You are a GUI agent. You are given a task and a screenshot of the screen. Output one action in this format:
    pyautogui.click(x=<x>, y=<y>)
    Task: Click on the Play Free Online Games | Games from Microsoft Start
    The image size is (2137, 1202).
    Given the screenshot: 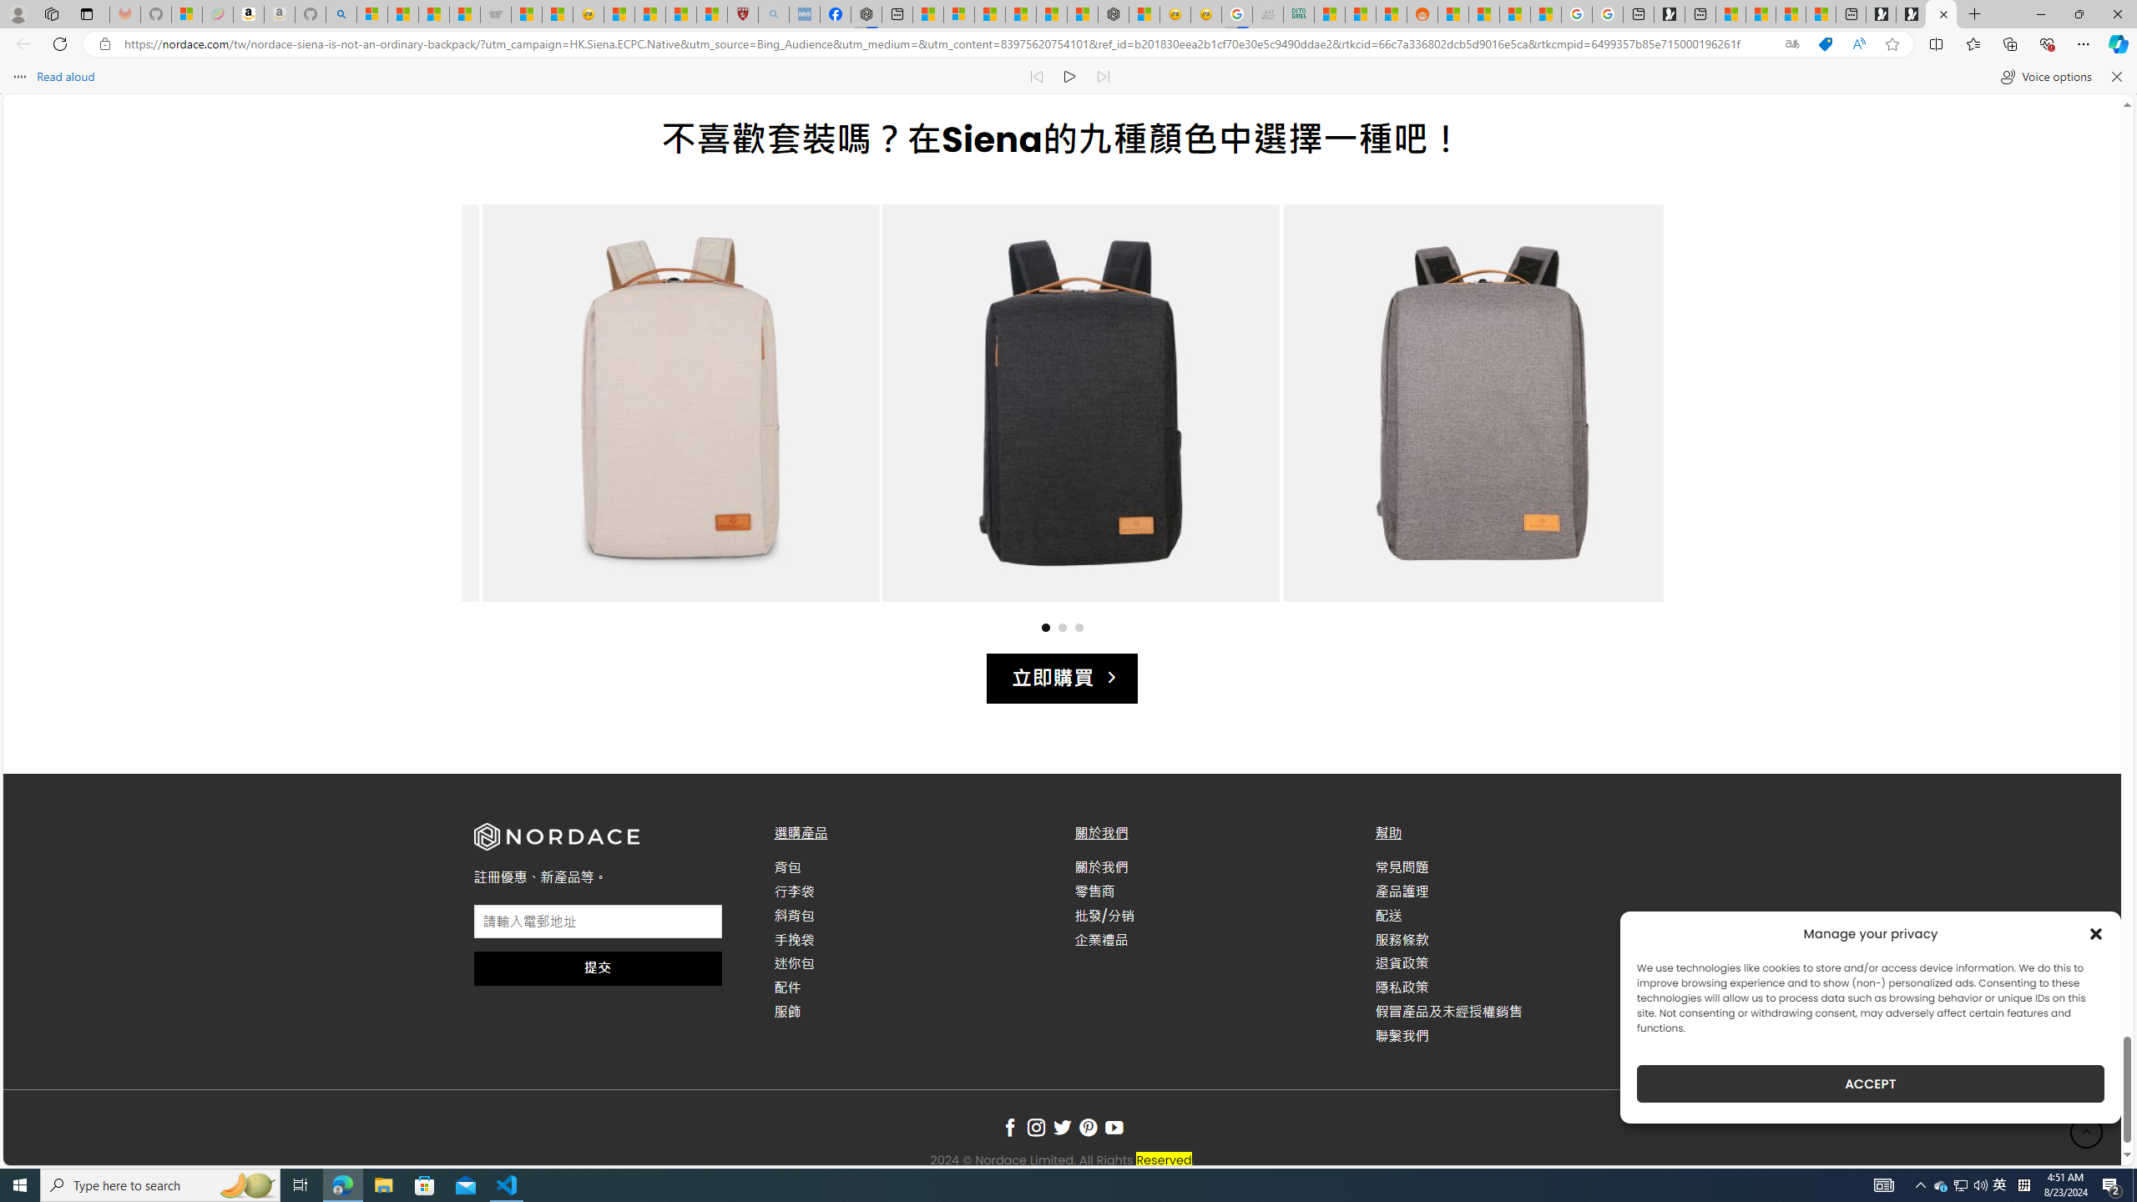 What is the action you would take?
    pyautogui.click(x=1912, y=14)
    